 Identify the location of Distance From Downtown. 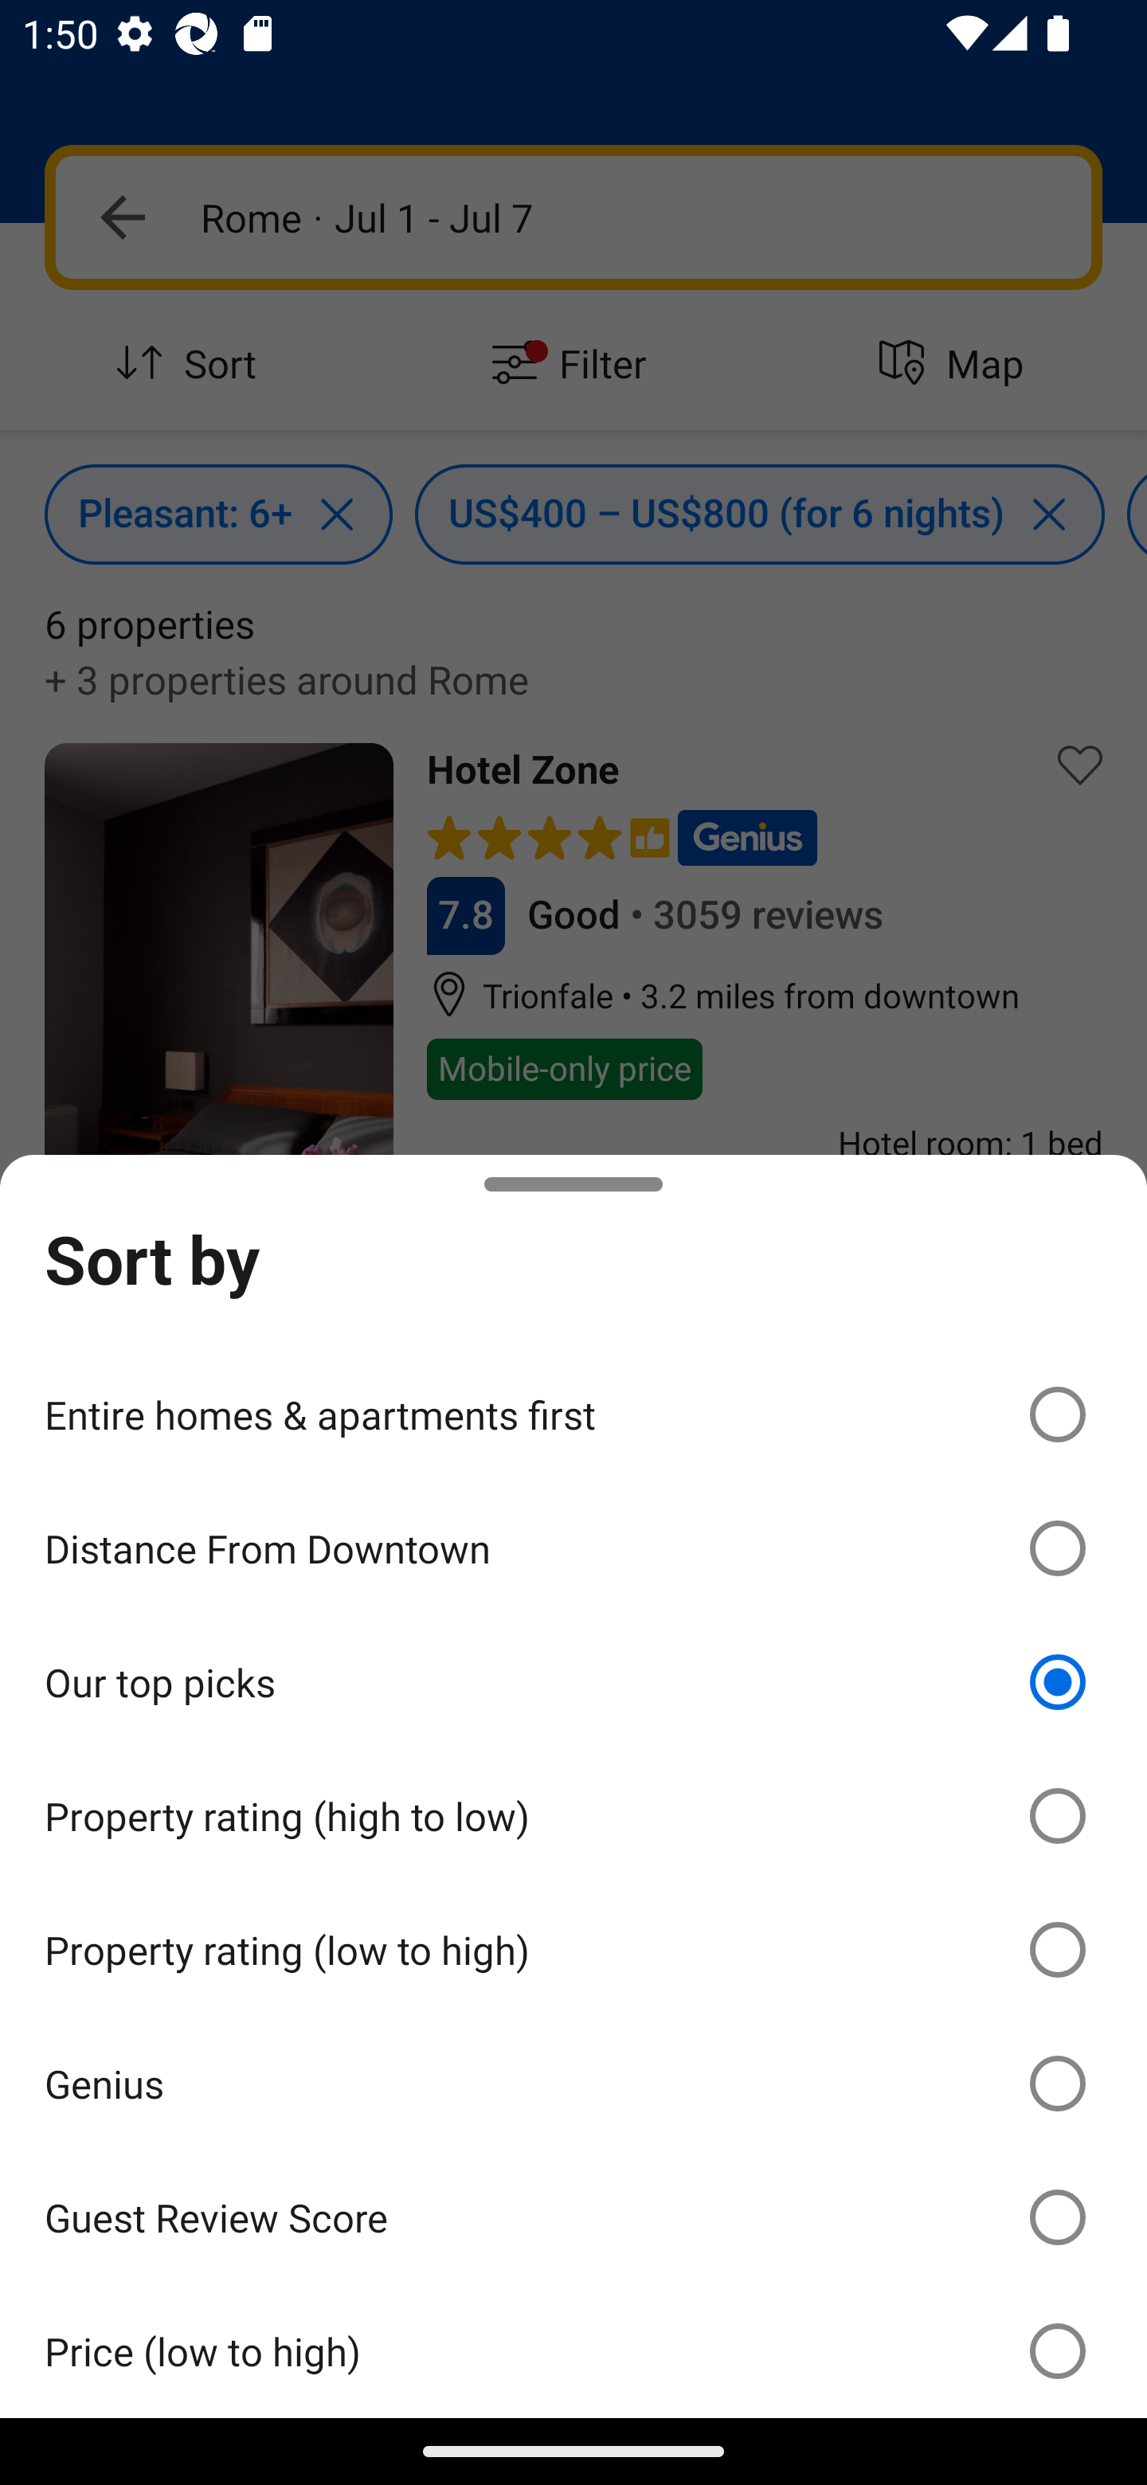
(573, 1548).